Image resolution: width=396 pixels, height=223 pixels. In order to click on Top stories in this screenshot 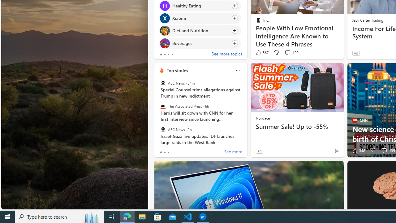, I will do `click(177, 70)`.